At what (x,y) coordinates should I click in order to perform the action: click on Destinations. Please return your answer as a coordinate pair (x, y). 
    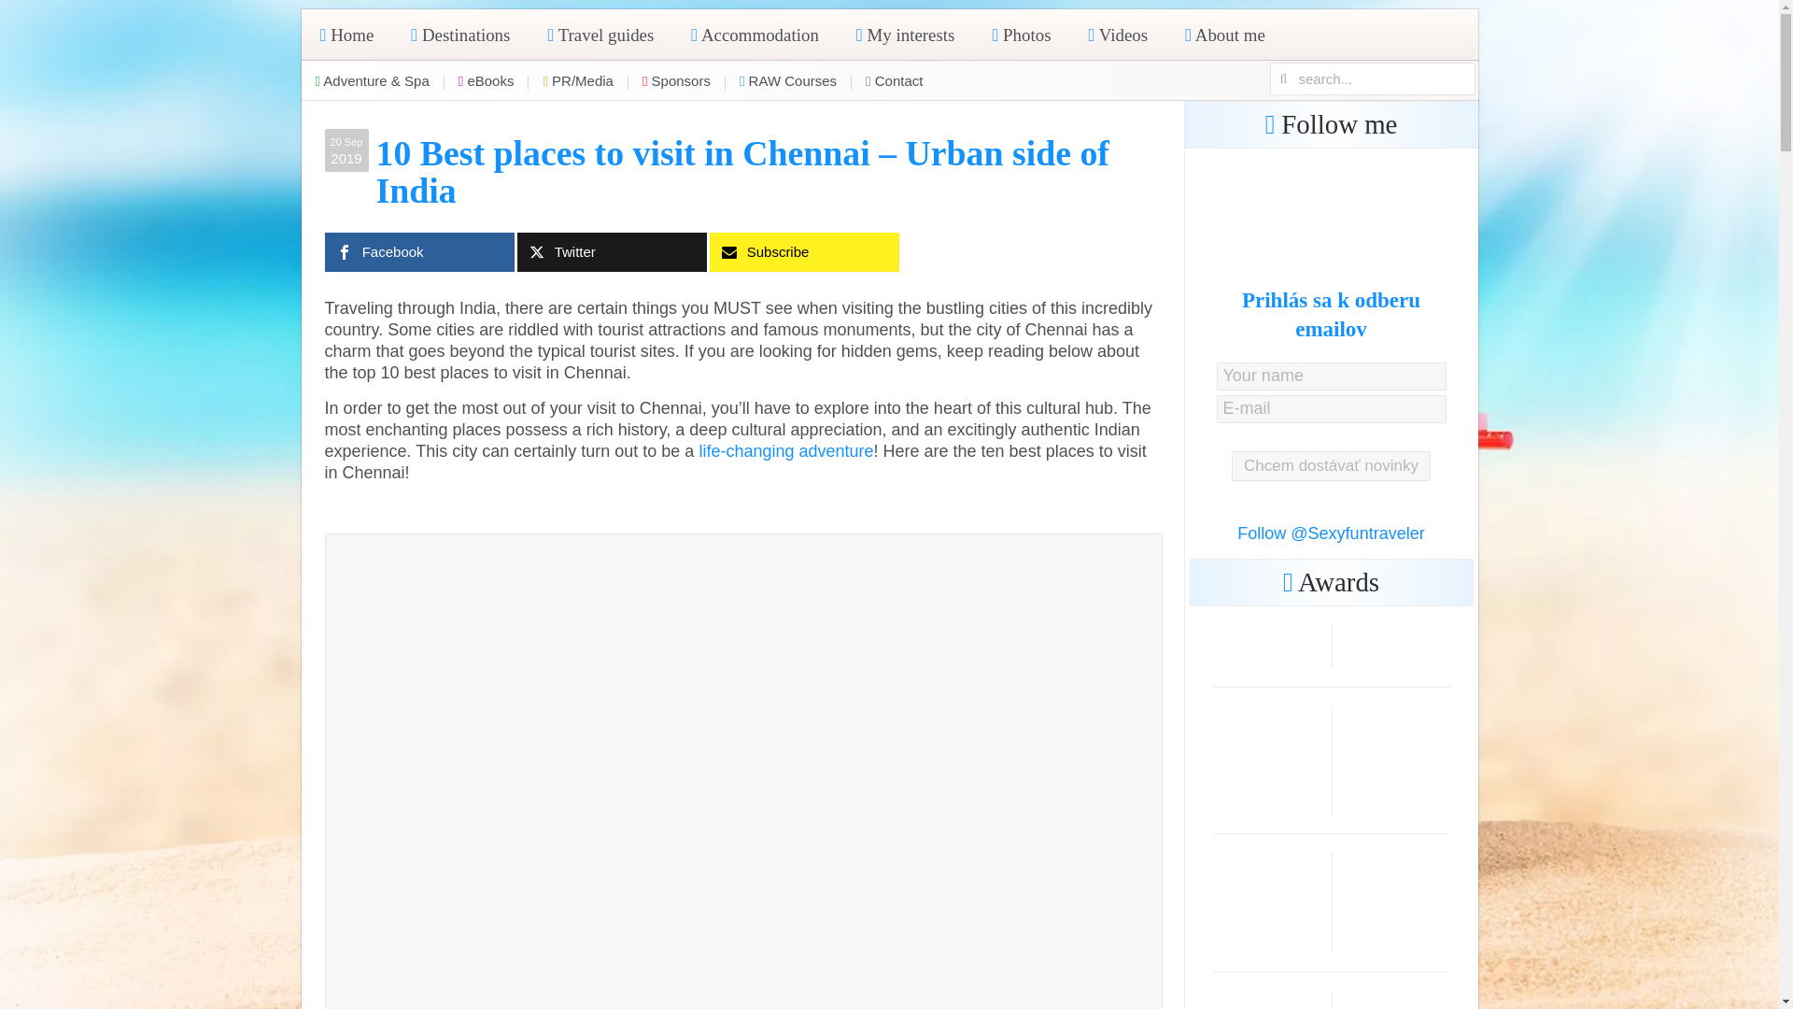
    Looking at the image, I should click on (460, 34).